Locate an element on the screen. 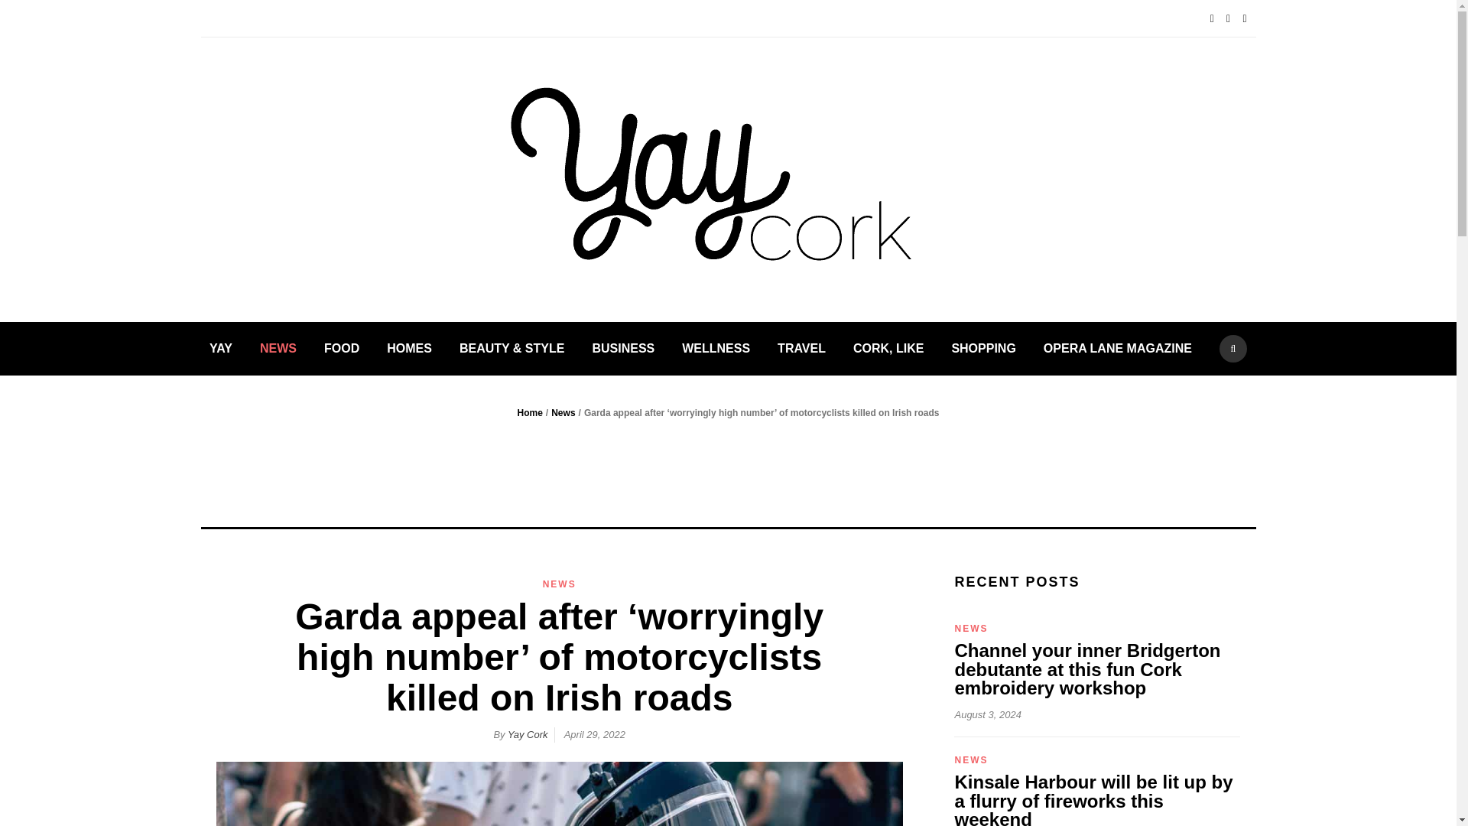 The width and height of the screenshot is (1468, 826). News is located at coordinates (563, 413).